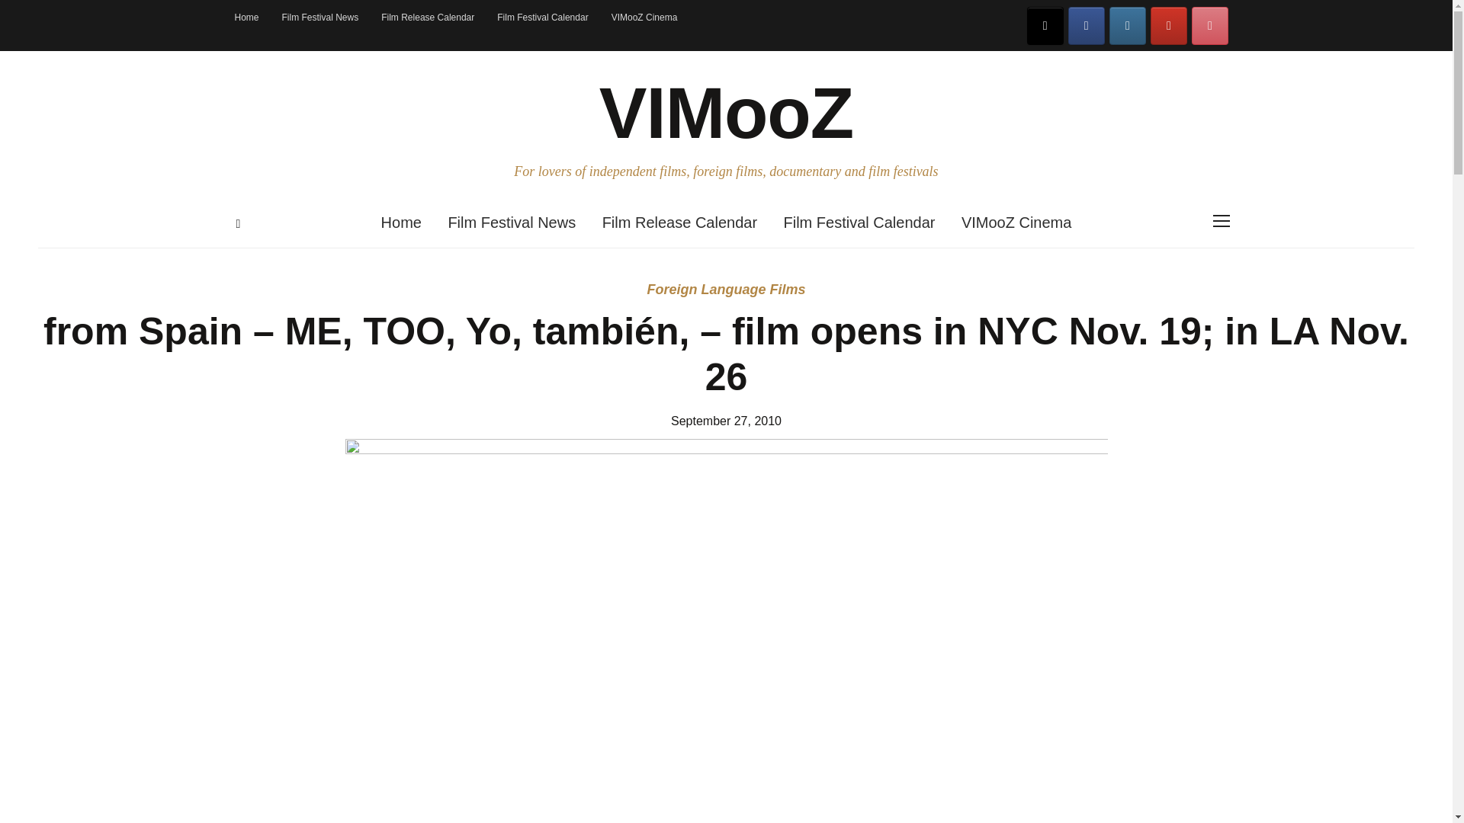  What do you see at coordinates (1128, 26) in the screenshot?
I see `VIMooZ on Instagram` at bounding box center [1128, 26].